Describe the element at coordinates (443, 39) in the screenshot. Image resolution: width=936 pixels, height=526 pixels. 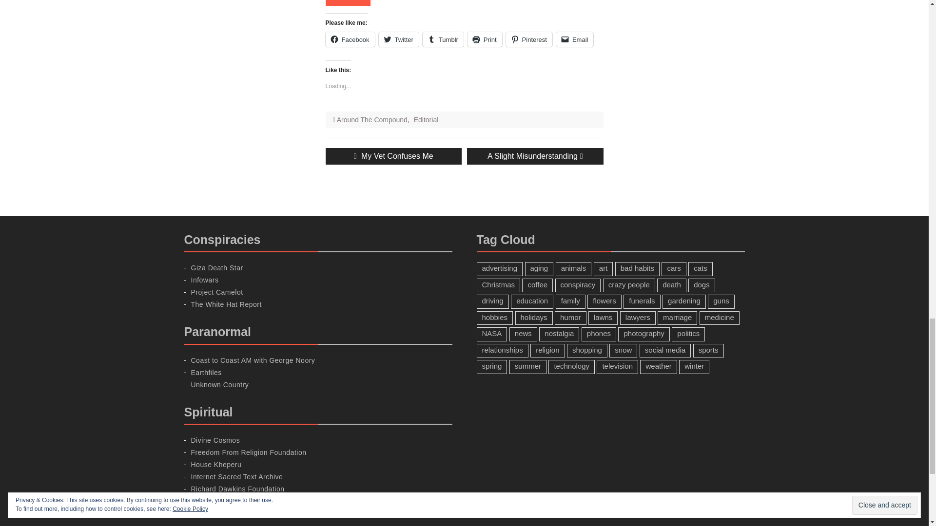
I see `Click to share on Tumblr` at that location.